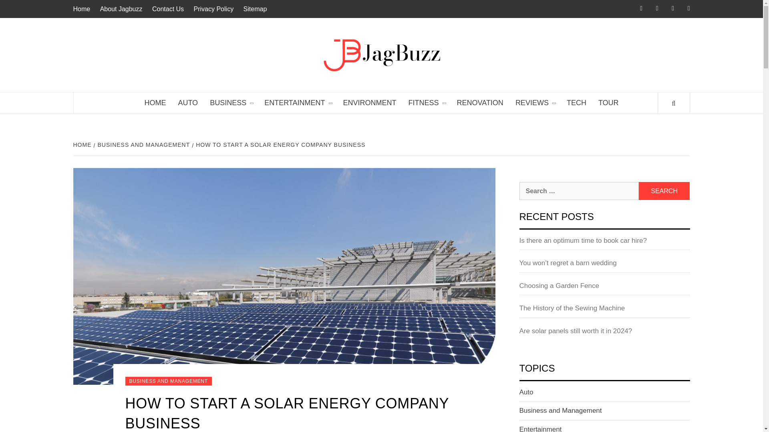 The image size is (769, 432). What do you see at coordinates (635, 9) in the screenshot?
I see `facebook` at bounding box center [635, 9].